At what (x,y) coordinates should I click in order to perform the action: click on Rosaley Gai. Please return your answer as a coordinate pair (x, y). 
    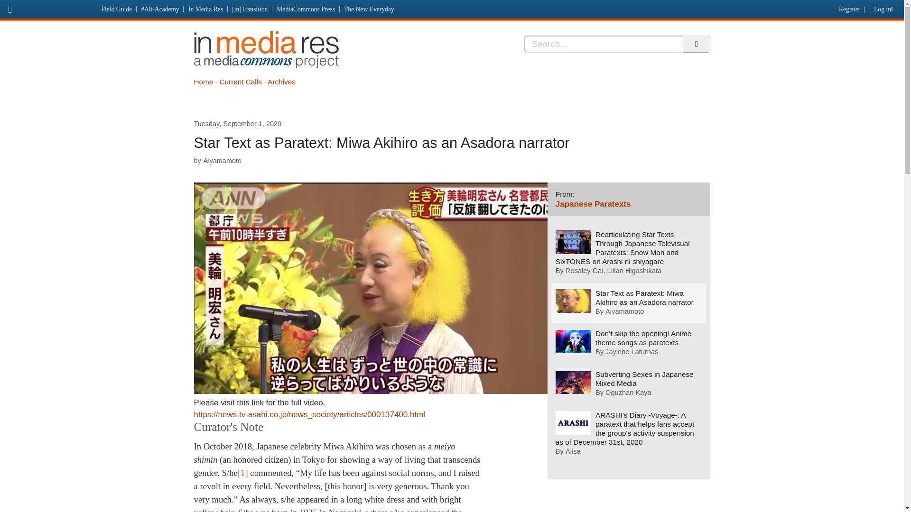
    Looking at the image, I should click on (585, 271).